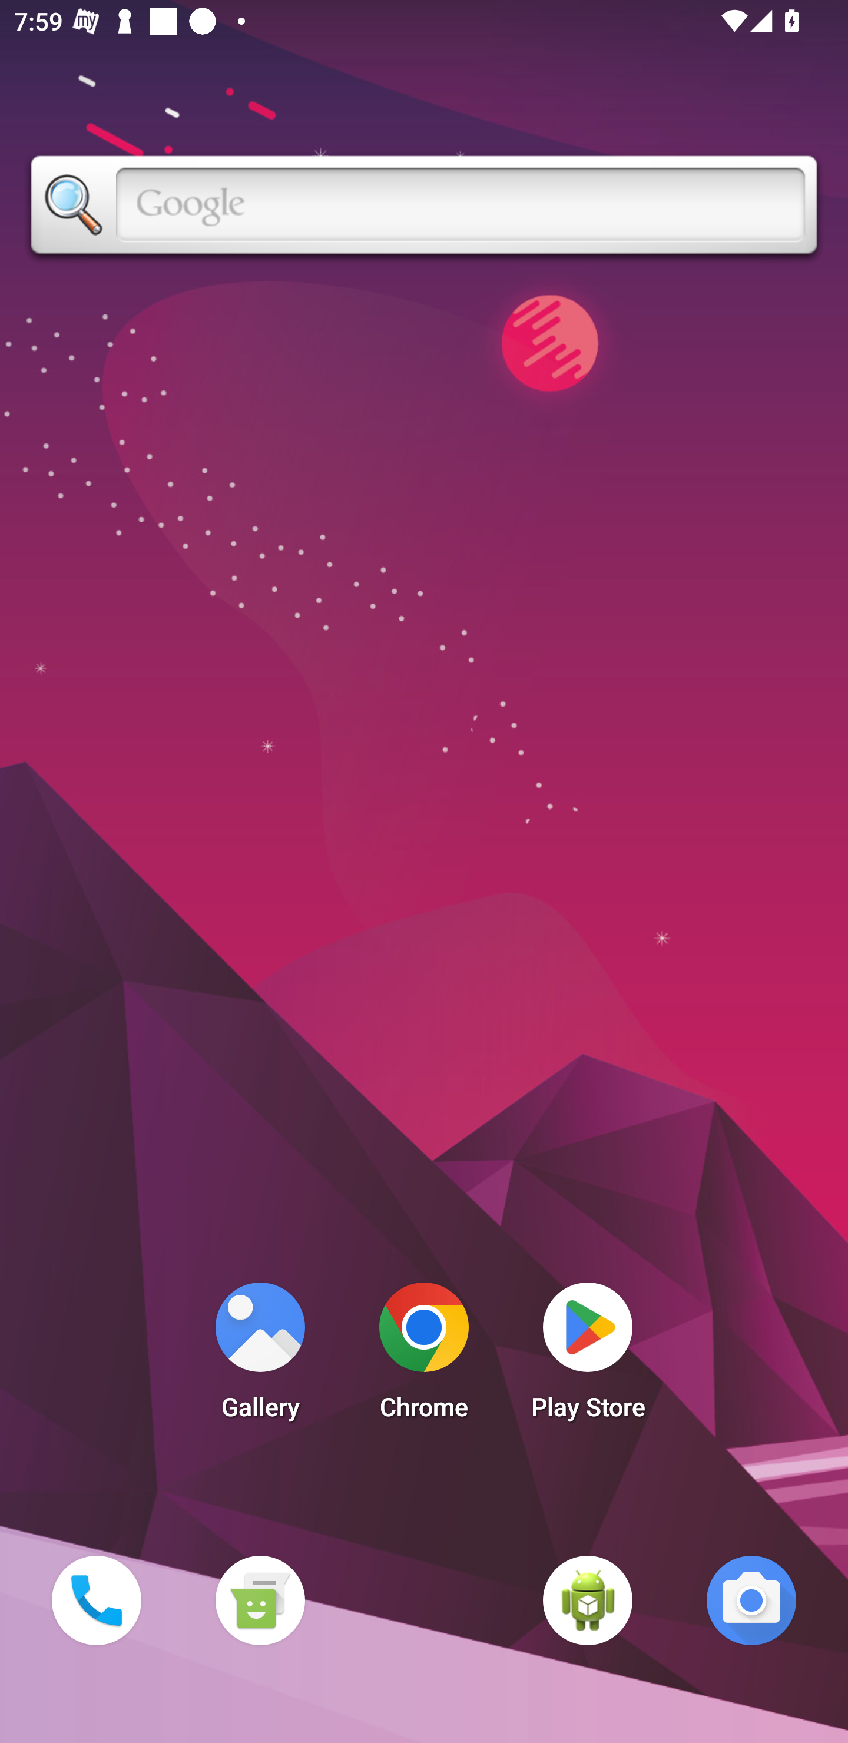 Image resolution: width=848 pixels, height=1743 pixels. Describe the element at coordinates (588, 1357) in the screenshot. I see `Play Store` at that location.